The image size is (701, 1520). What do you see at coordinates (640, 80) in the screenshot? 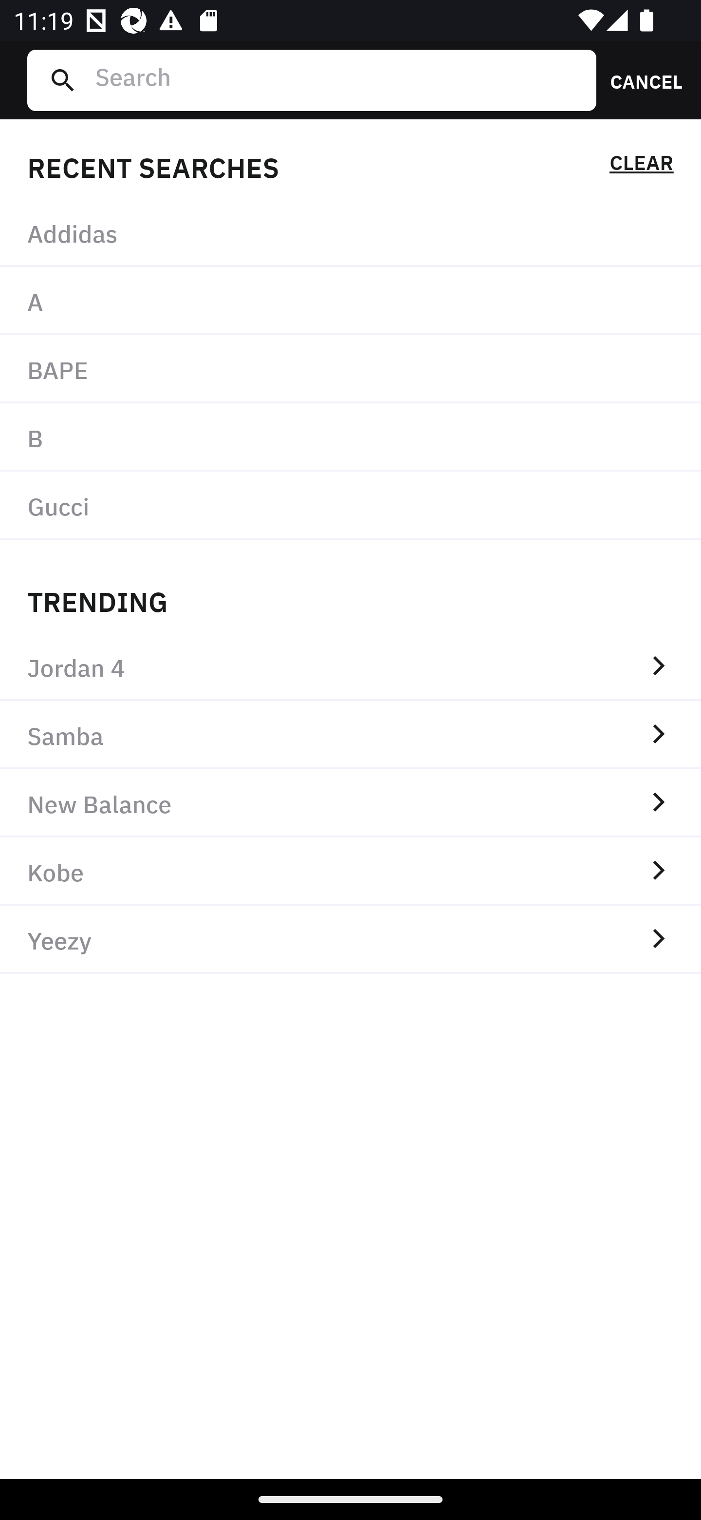
I see `CANCEL` at bounding box center [640, 80].